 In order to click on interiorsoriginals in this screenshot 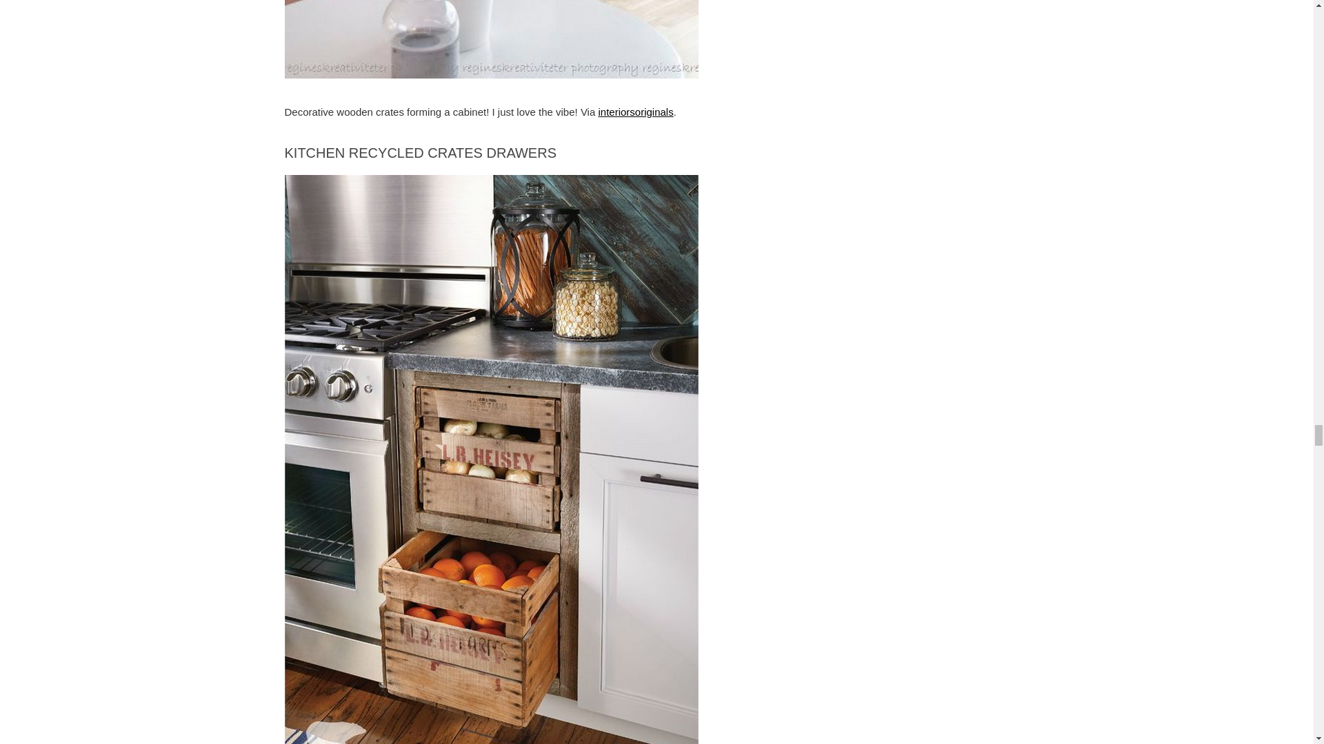, I will do `click(635, 112)`.